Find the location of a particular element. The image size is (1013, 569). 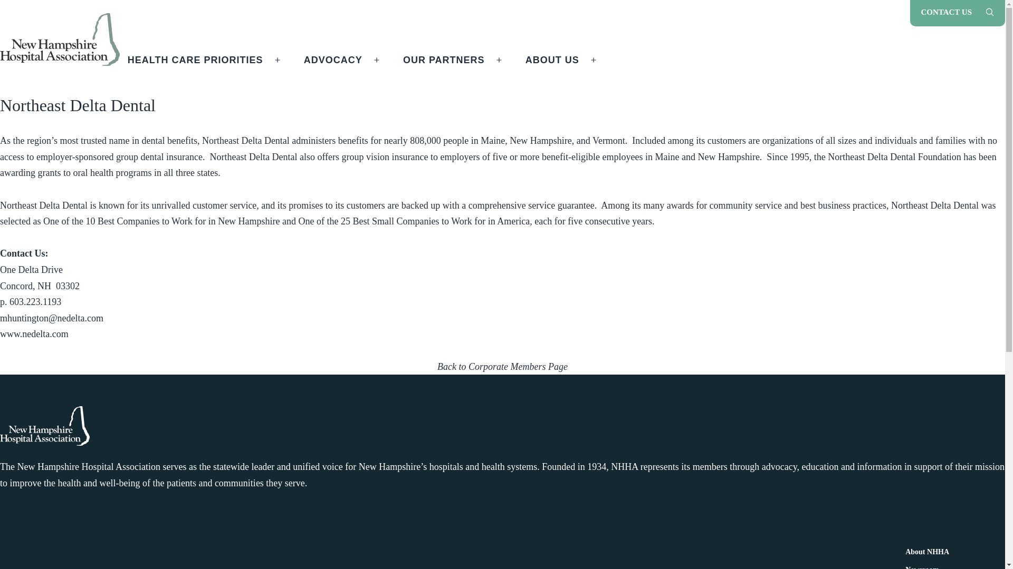

Open menu is located at coordinates (277, 60).